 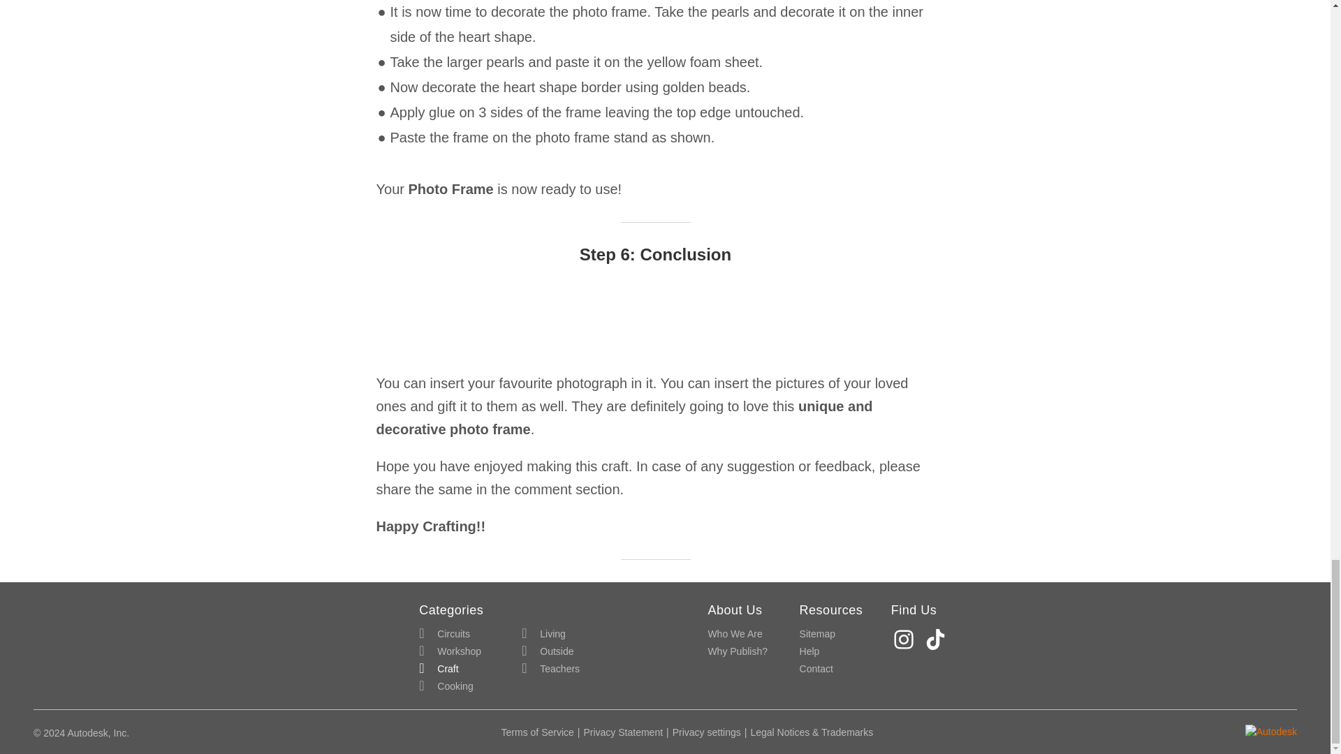 I want to click on Circuits, so click(x=444, y=634).